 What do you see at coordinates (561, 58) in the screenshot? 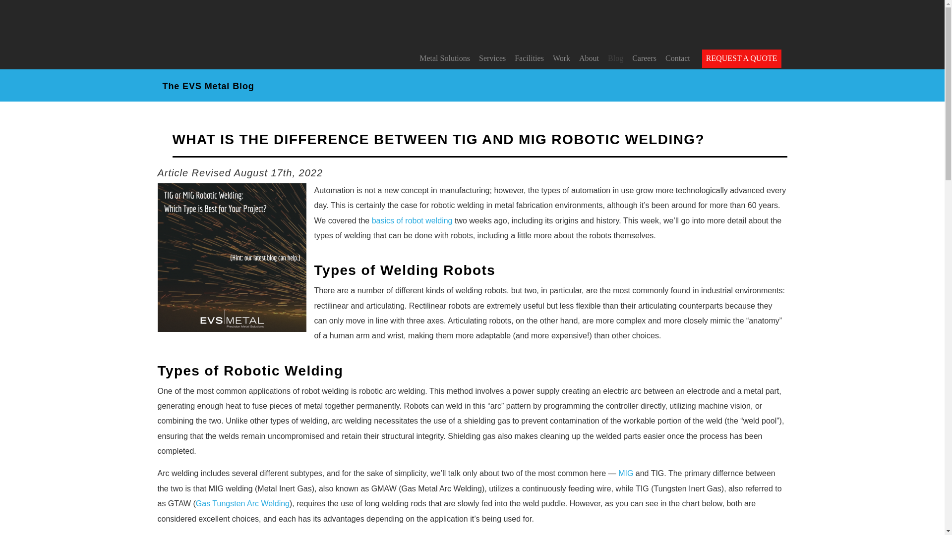
I see `Work` at bounding box center [561, 58].